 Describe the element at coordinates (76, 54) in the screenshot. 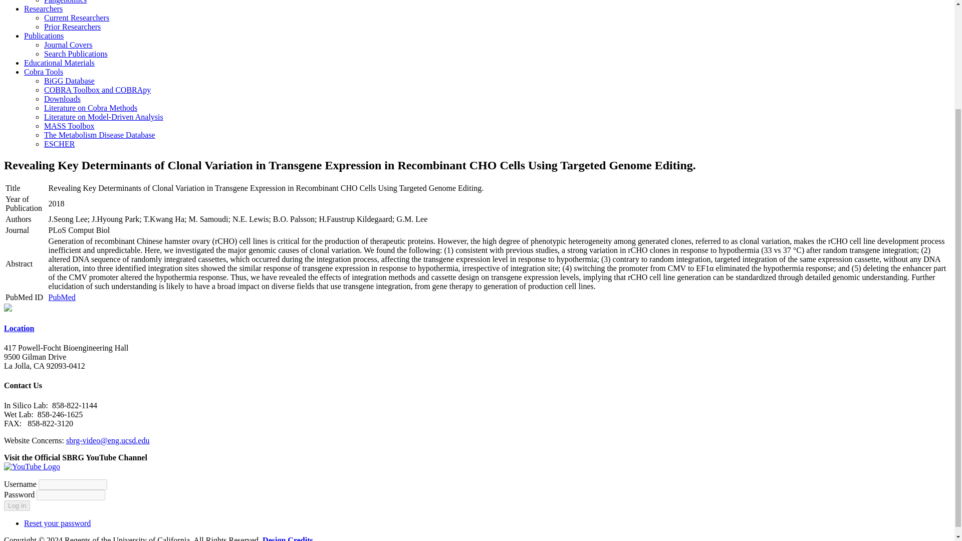

I see `Search Publications` at that location.